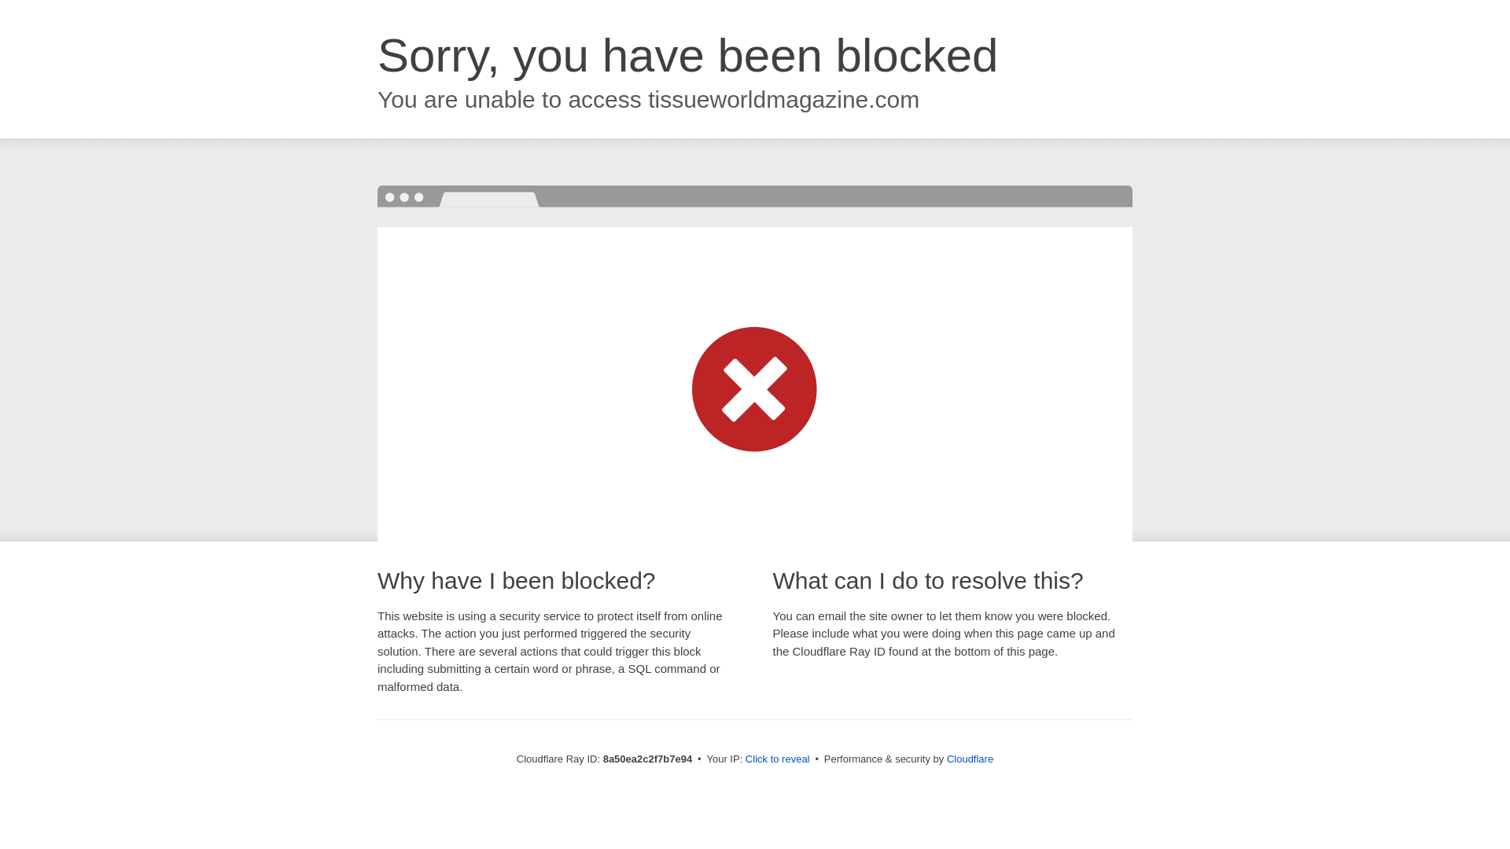 The width and height of the screenshot is (1510, 849). What do you see at coordinates (970, 759) in the screenshot?
I see `Cloudflare` at bounding box center [970, 759].